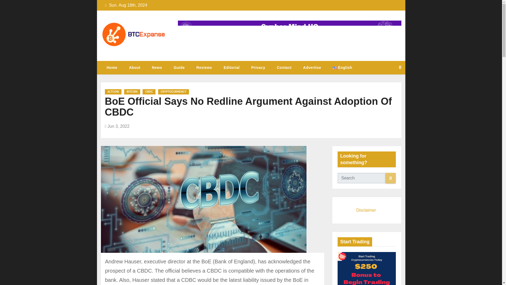  I want to click on About, so click(134, 68).